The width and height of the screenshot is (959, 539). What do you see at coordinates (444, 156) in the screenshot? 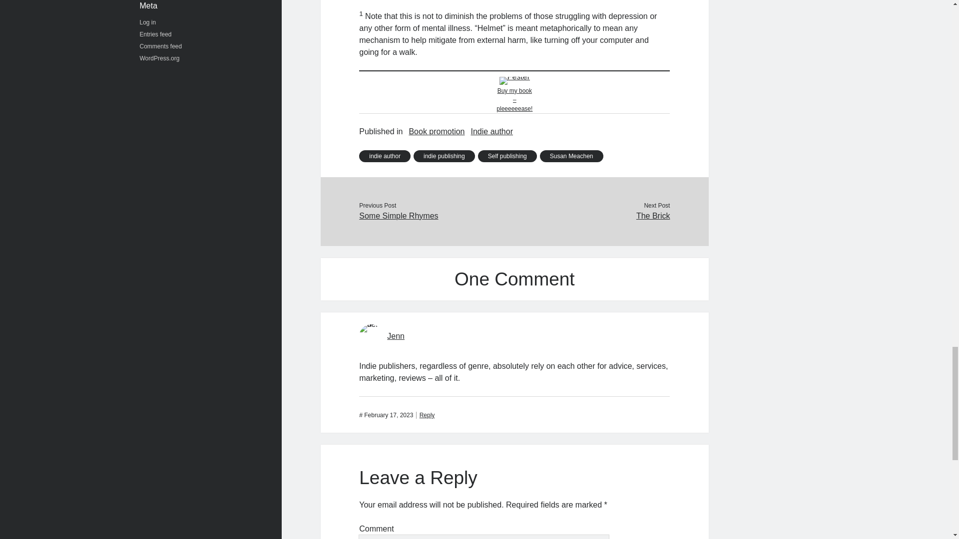
I see `View all posts tagged indie publishing` at bounding box center [444, 156].